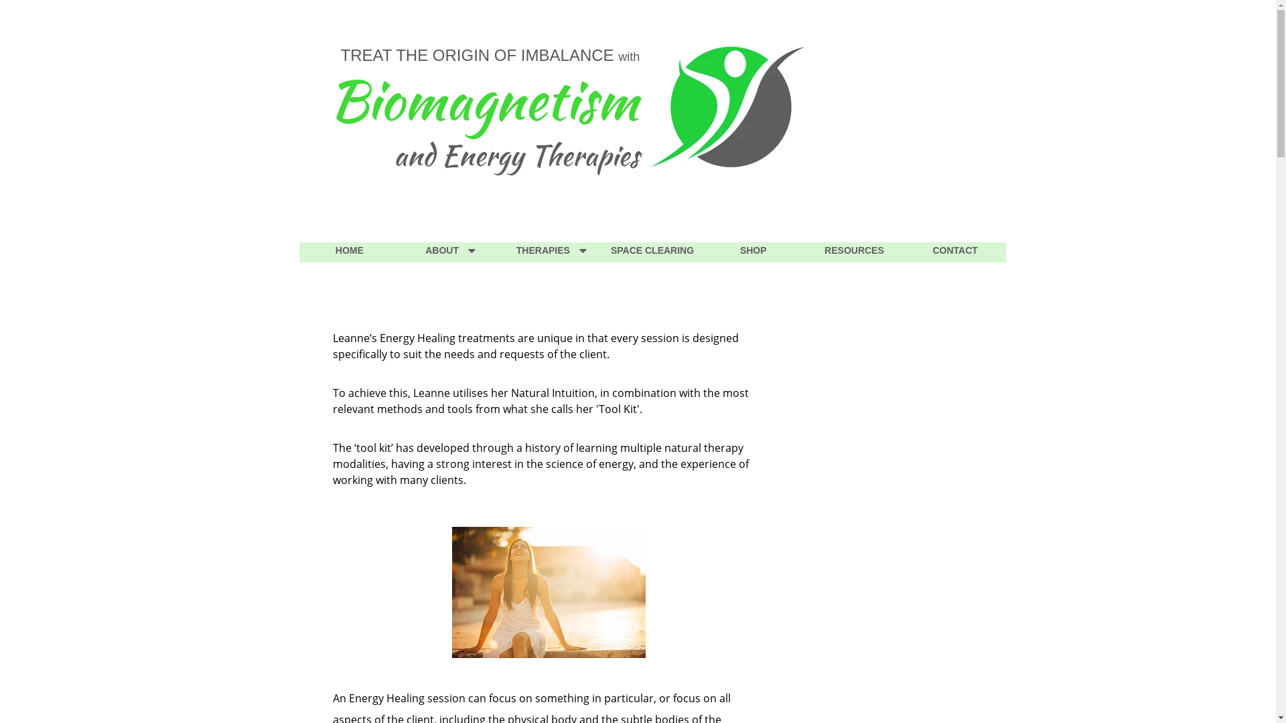  What do you see at coordinates (350, 252) in the screenshot?
I see `HOME` at bounding box center [350, 252].